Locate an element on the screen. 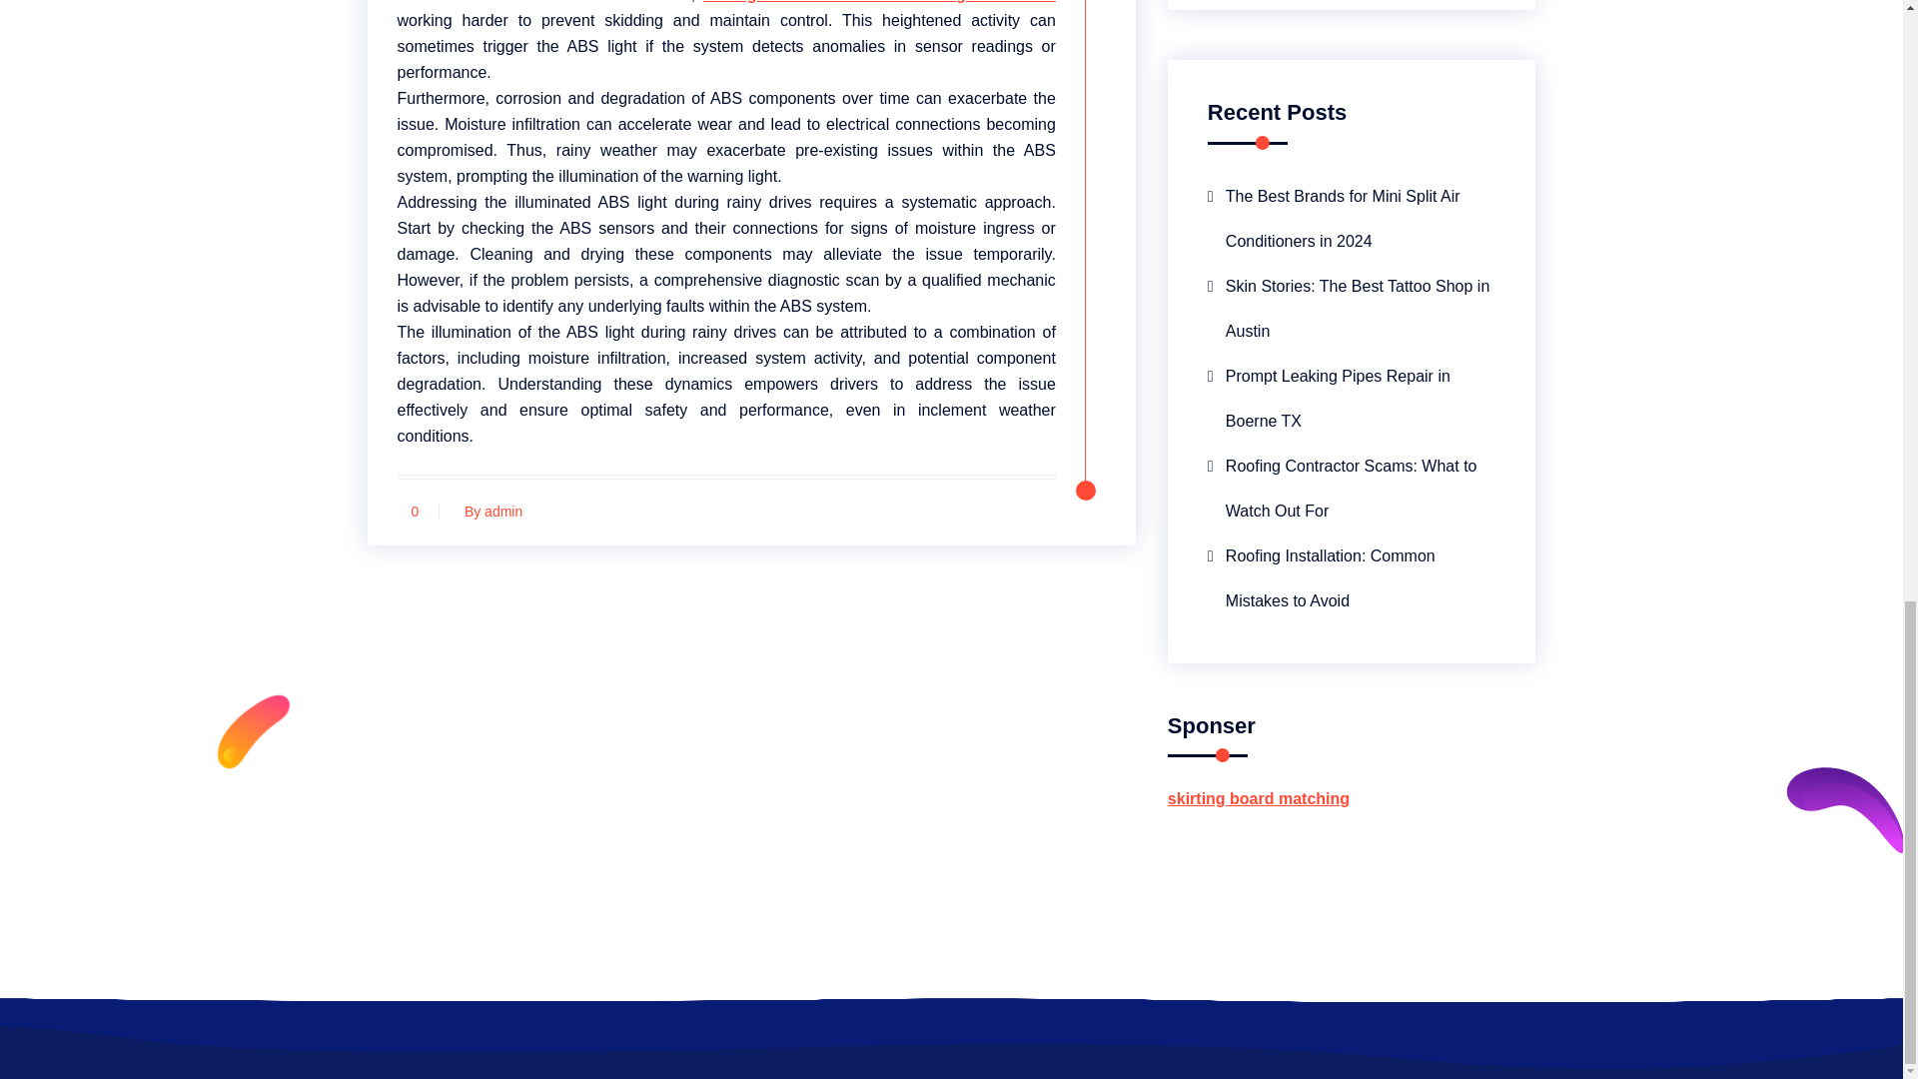 This screenshot has width=1918, height=1079. Roofing Installation: Common Mistakes to Avoid is located at coordinates (1352, 577).